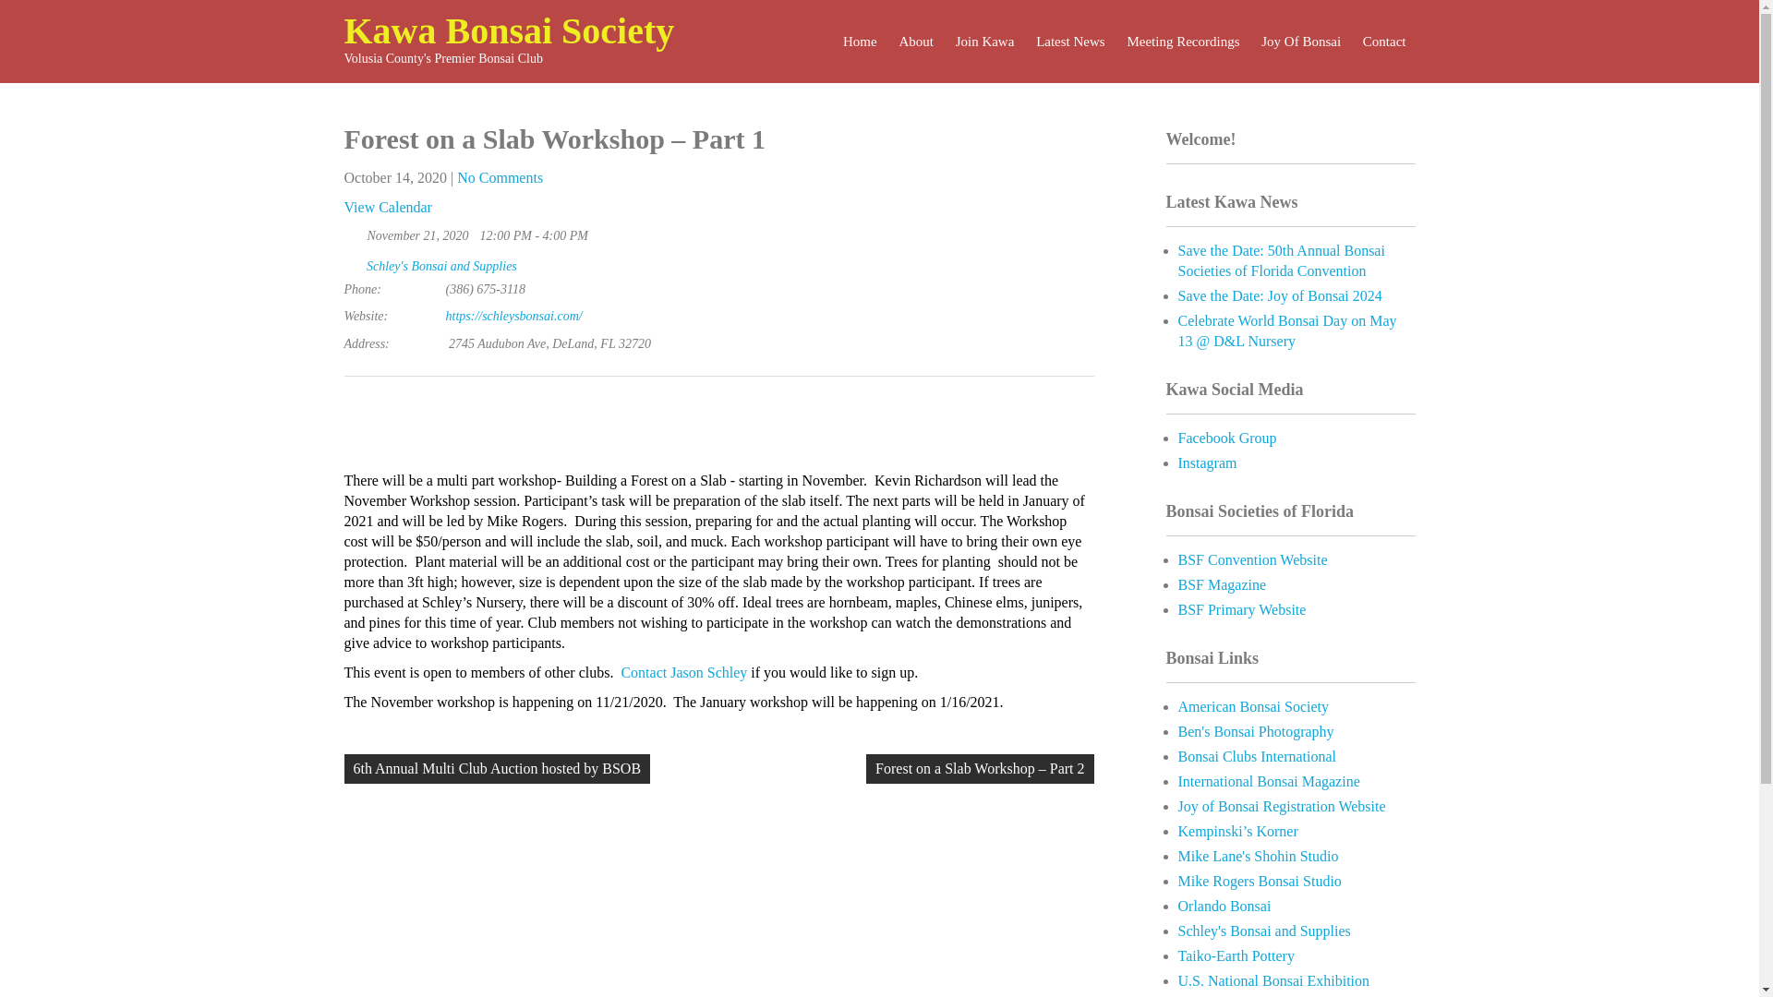  I want to click on BSF Magazine, so click(1223, 584).